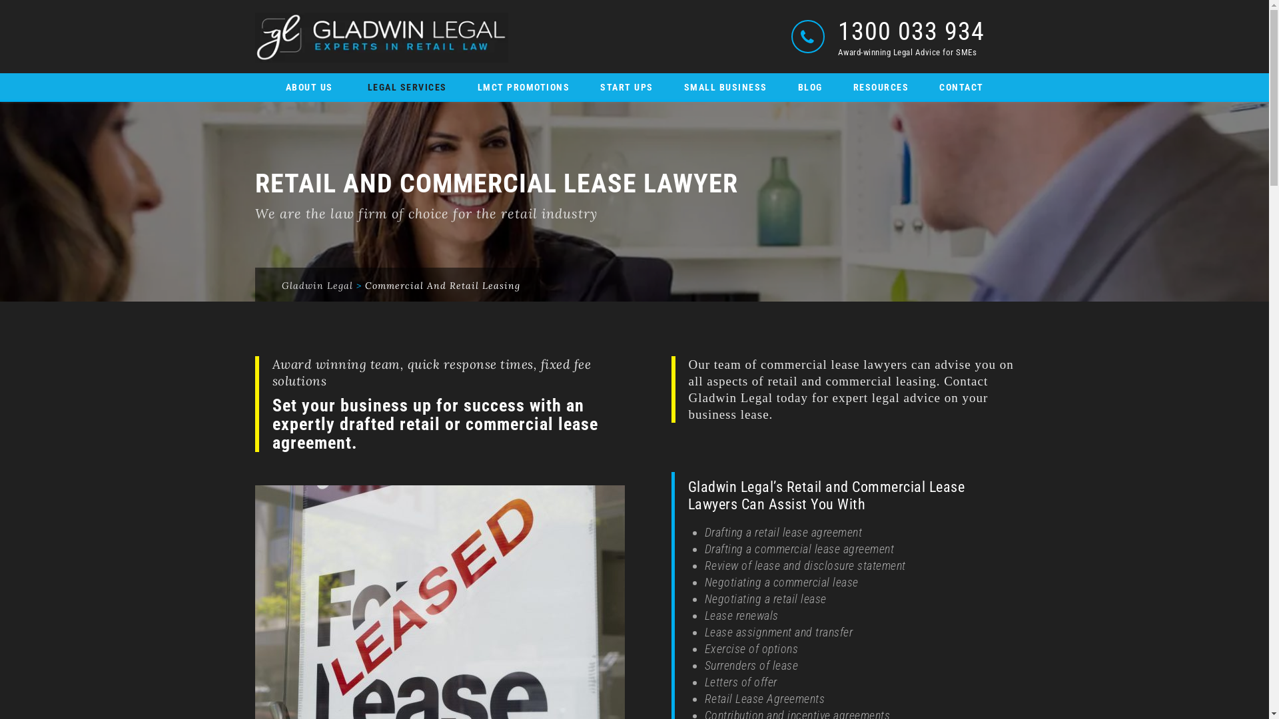  Describe the element at coordinates (962, 83) in the screenshot. I see `CONTACT` at that location.